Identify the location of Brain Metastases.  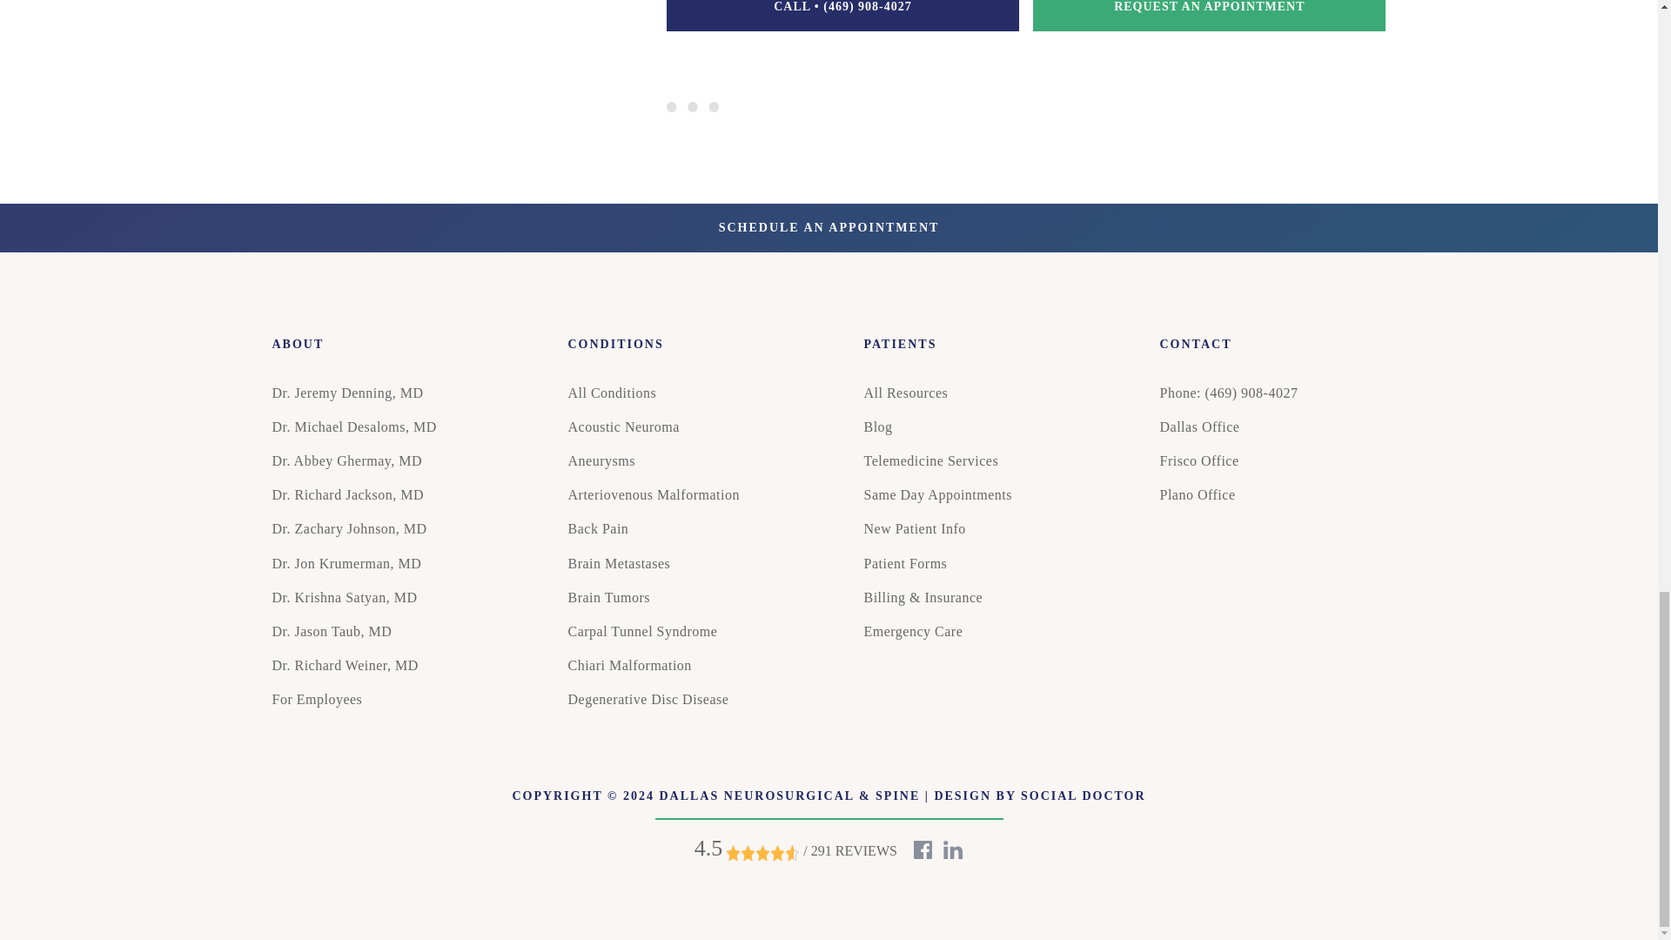
(618, 563).